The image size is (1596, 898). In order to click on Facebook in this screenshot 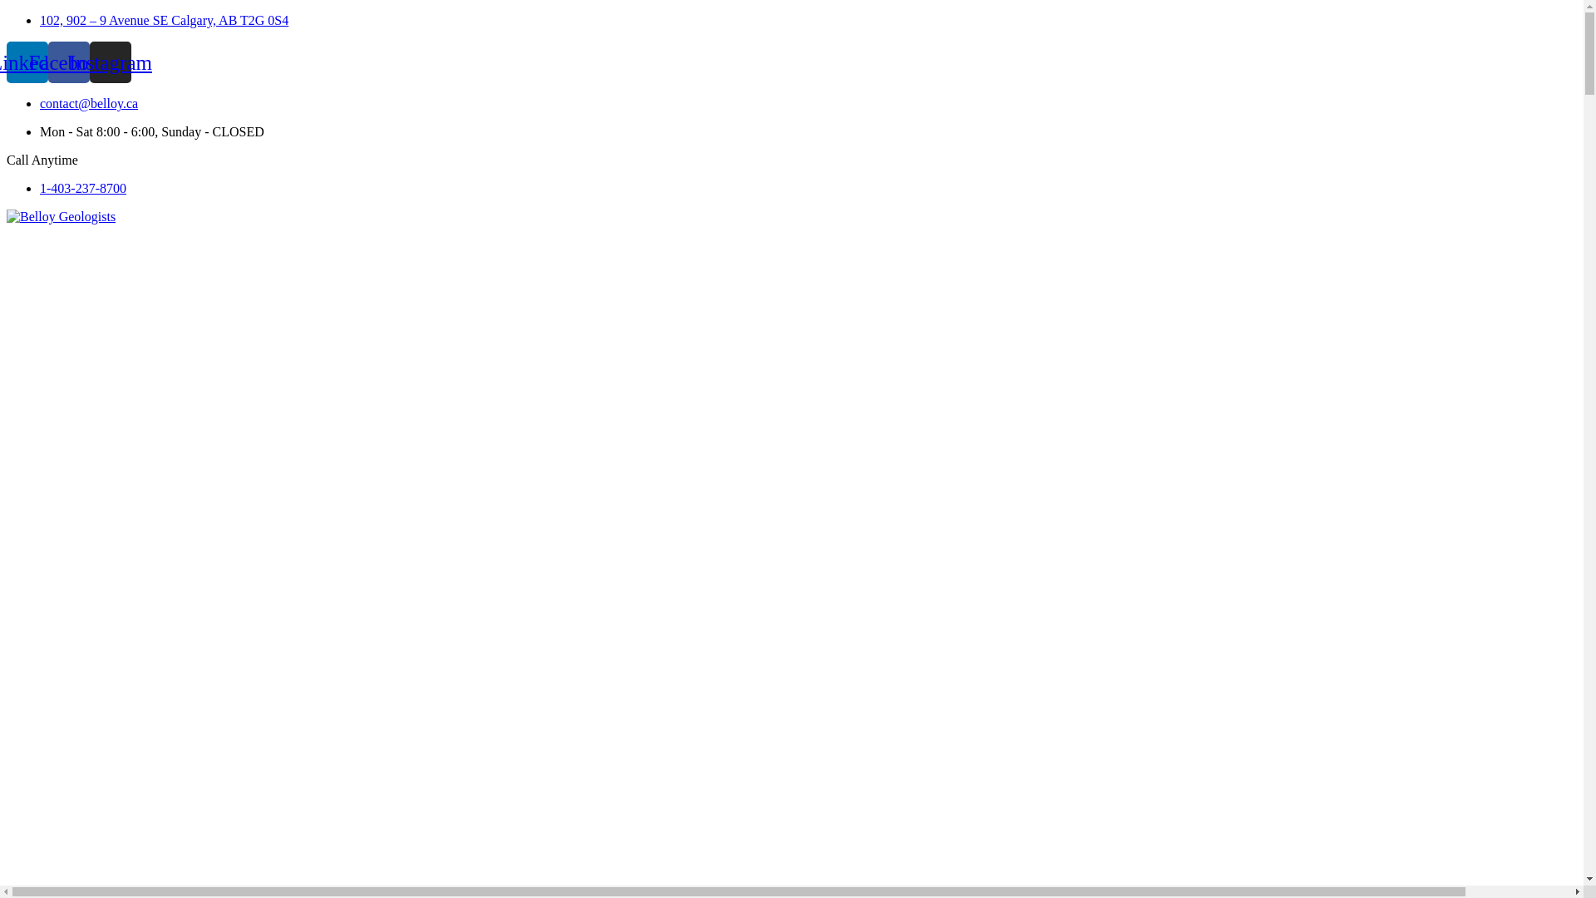, I will do `click(69, 62)`.